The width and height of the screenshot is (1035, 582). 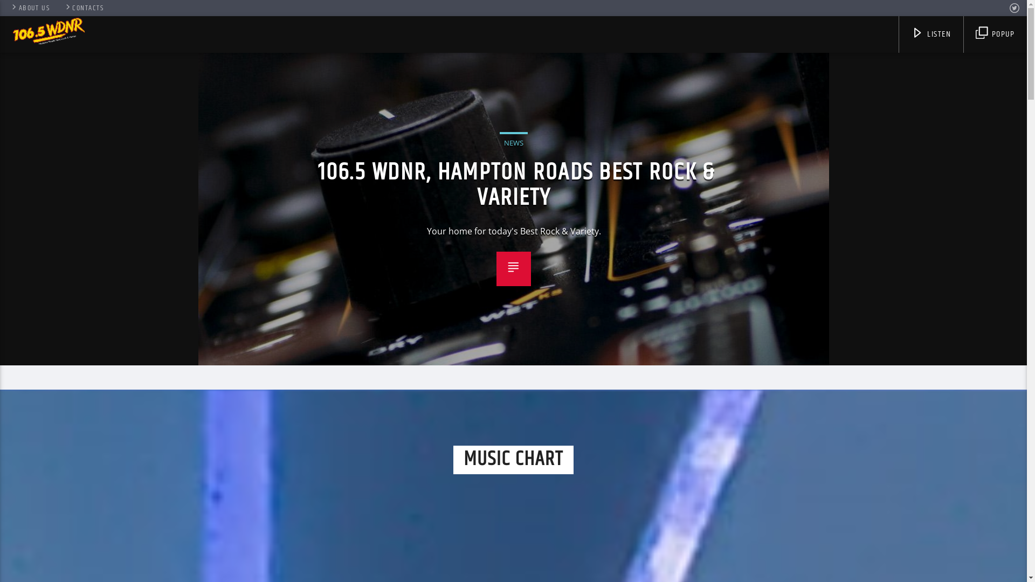 I want to click on NEWS, so click(x=514, y=142).